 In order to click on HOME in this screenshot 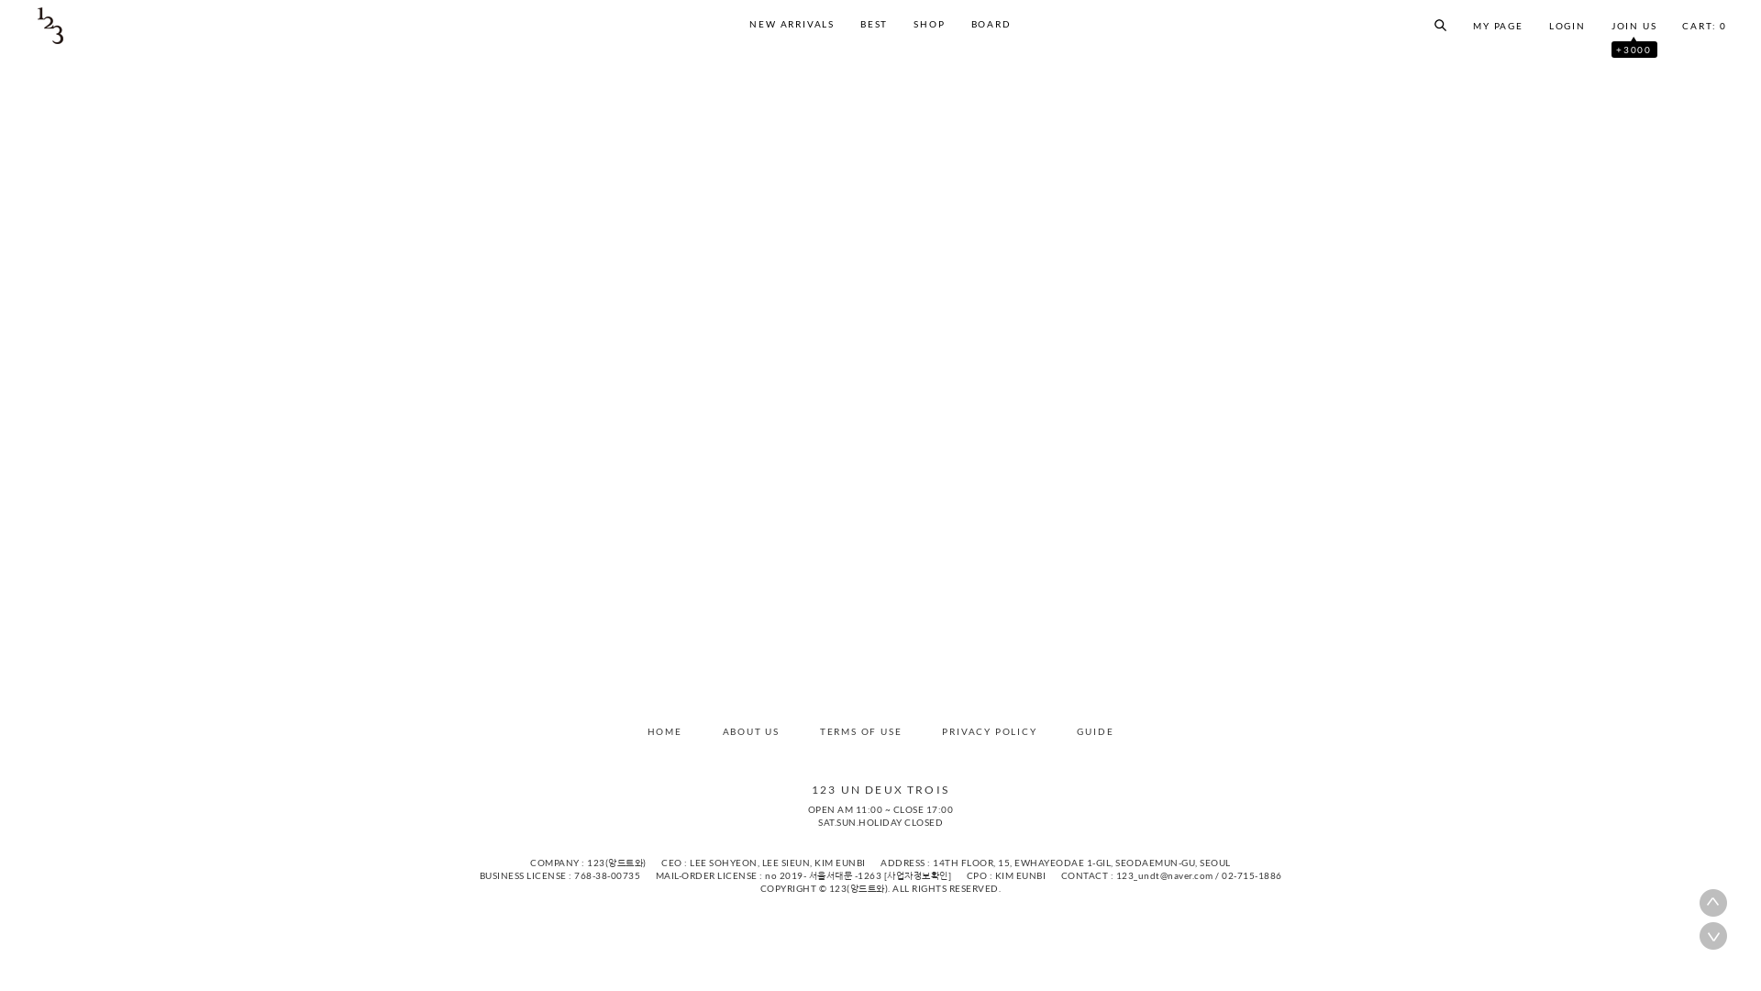, I will do `click(665, 731)`.